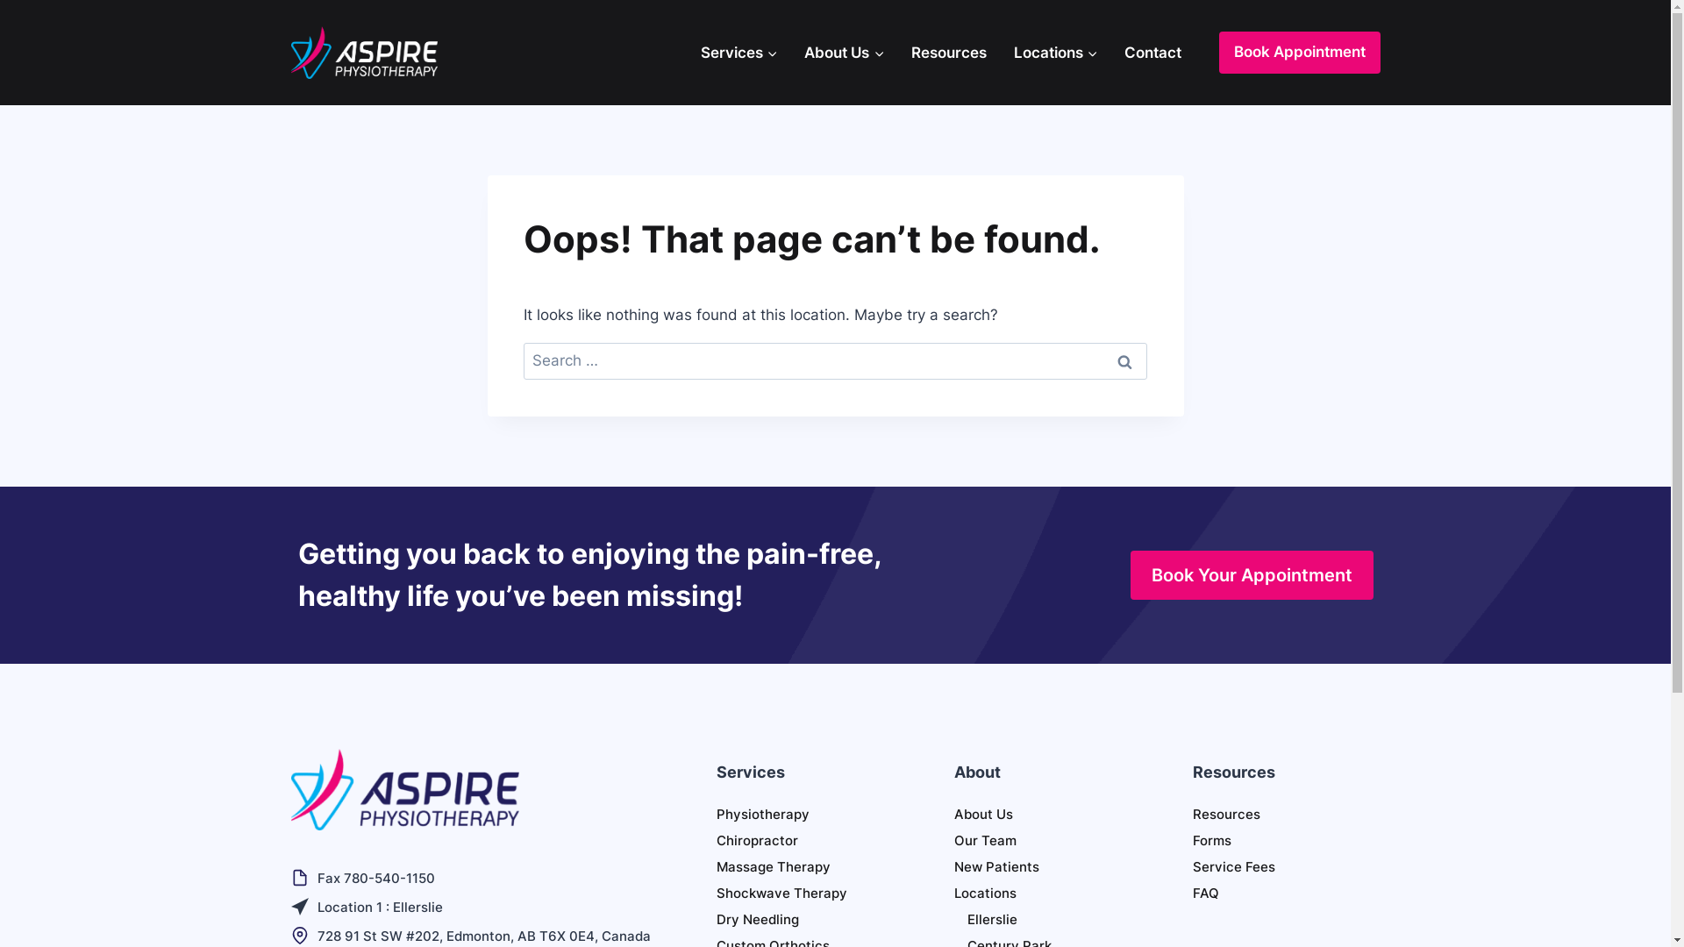 The width and height of the screenshot is (1684, 947). Describe the element at coordinates (810, 920) in the screenshot. I see `Dry Needling` at that location.